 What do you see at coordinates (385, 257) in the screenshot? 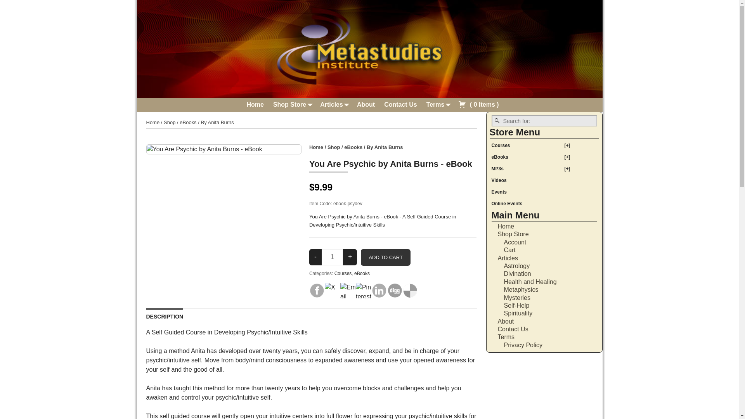
I see `ADD TO CART` at bounding box center [385, 257].